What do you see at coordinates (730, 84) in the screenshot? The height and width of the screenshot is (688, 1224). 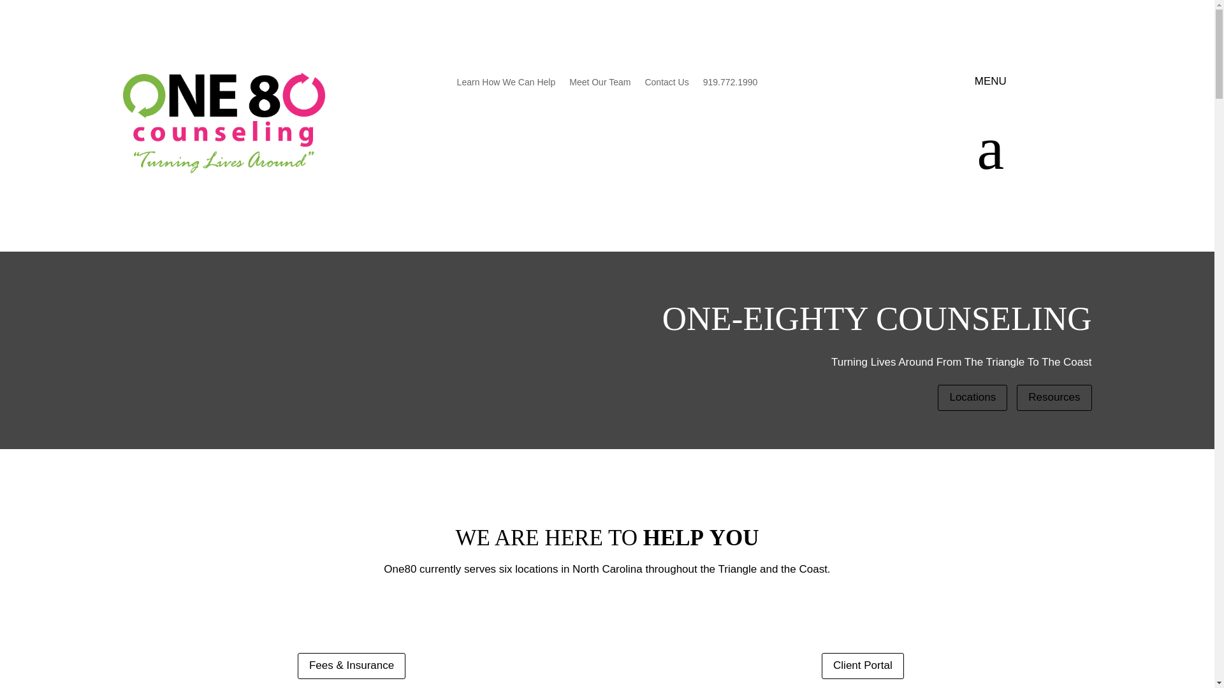 I see `919.772.1990` at bounding box center [730, 84].